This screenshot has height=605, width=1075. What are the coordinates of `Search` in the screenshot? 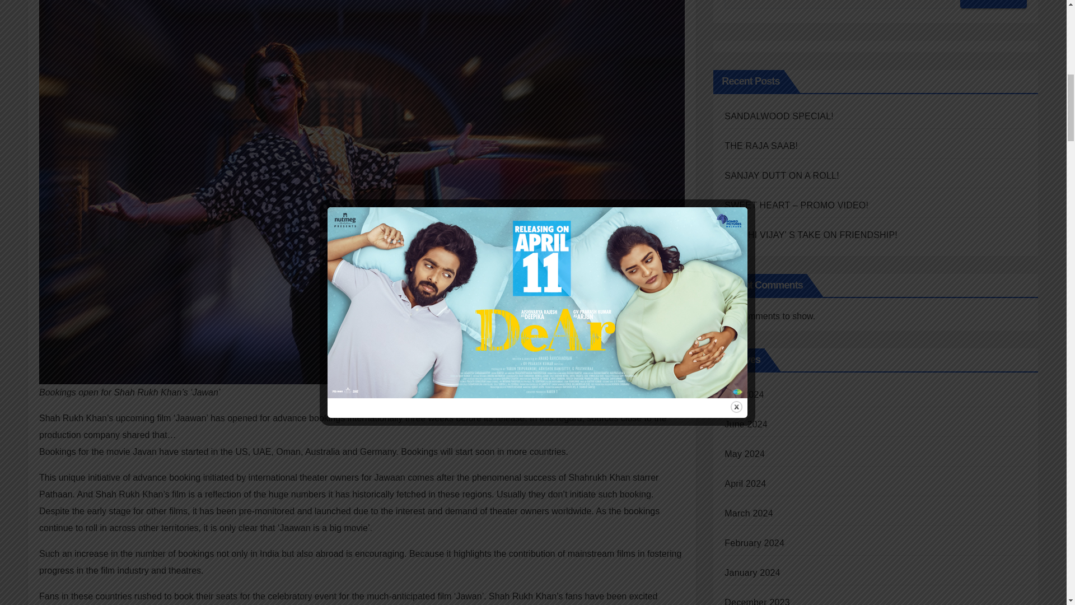 It's located at (993, 4).